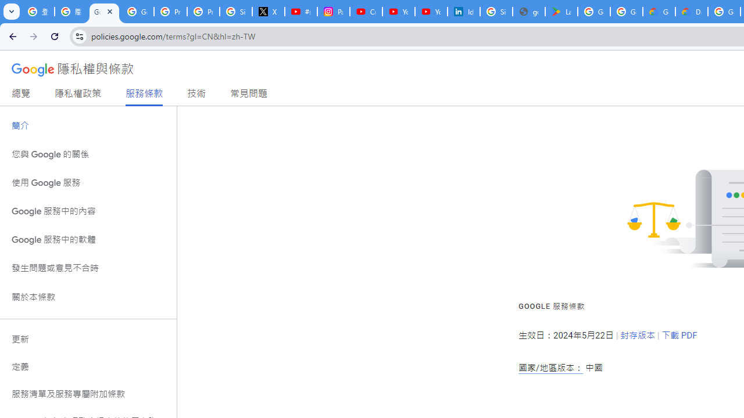 Image resolution: width=744 pixels, height=418 pixels. What do you see at coordinates (235, 12) in the screenshot?
I see `Sign in - Google Accounts` at bounding box center [235, 12].